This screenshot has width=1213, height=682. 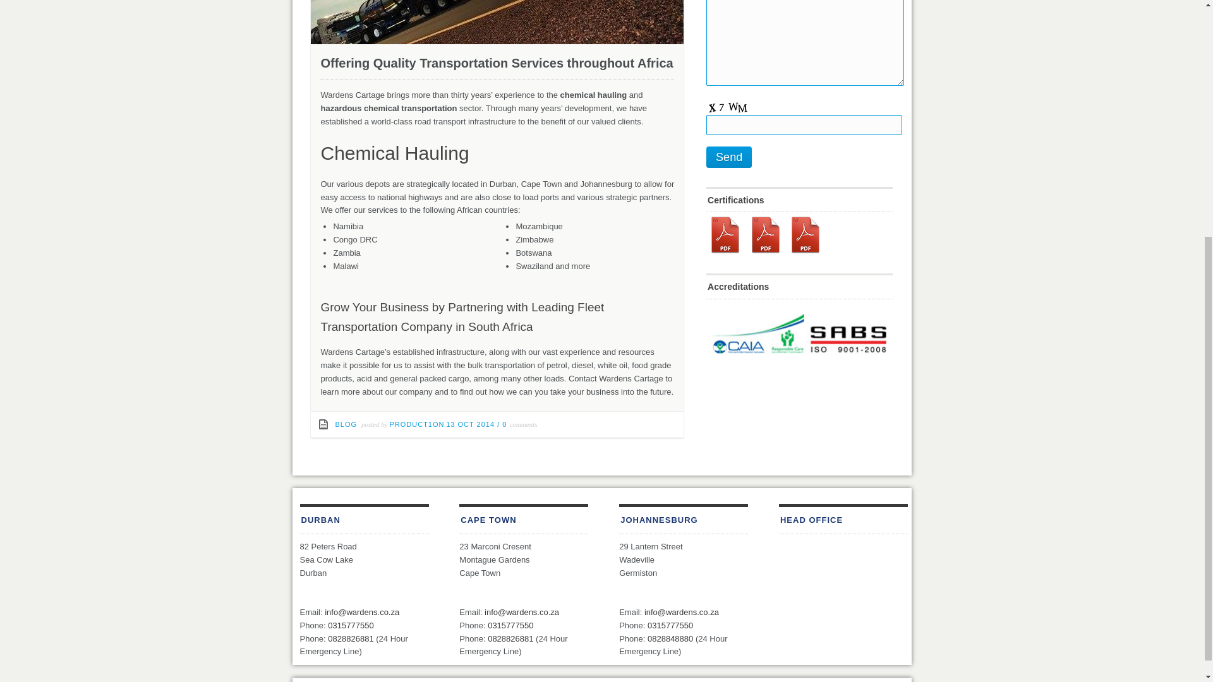 What do you see at coordinates (416, 424) in the screenshot?
I see `Posts by Product1on` at bounding box center [416, 424].